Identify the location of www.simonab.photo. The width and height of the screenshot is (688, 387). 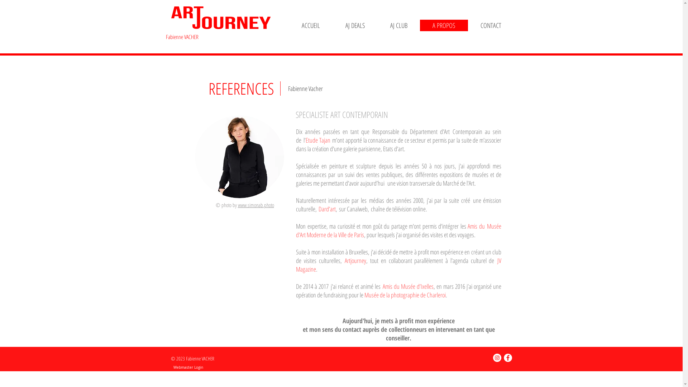
(256, 205).